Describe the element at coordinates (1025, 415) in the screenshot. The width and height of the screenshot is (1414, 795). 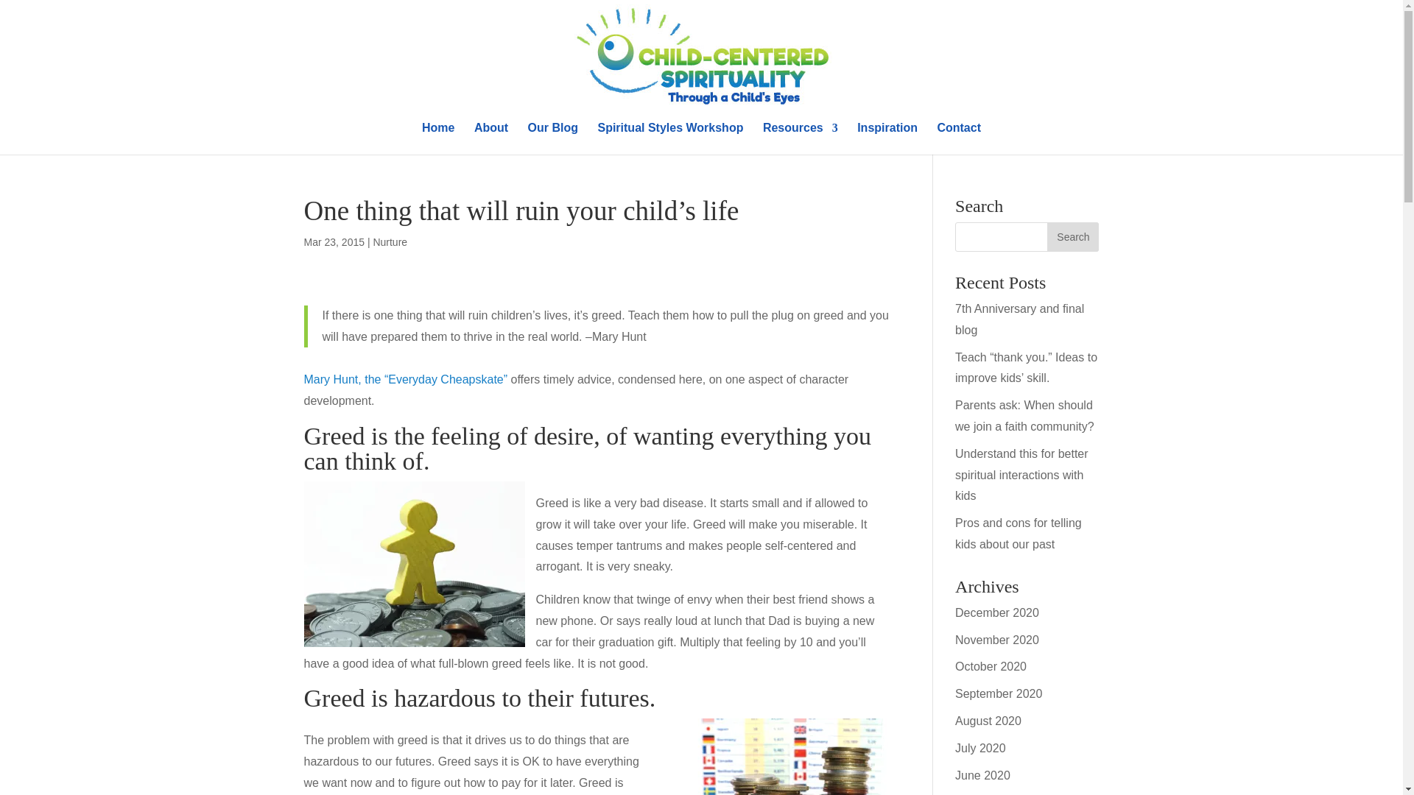
I see `Parents ask: When should we join a faith community?` at that location.